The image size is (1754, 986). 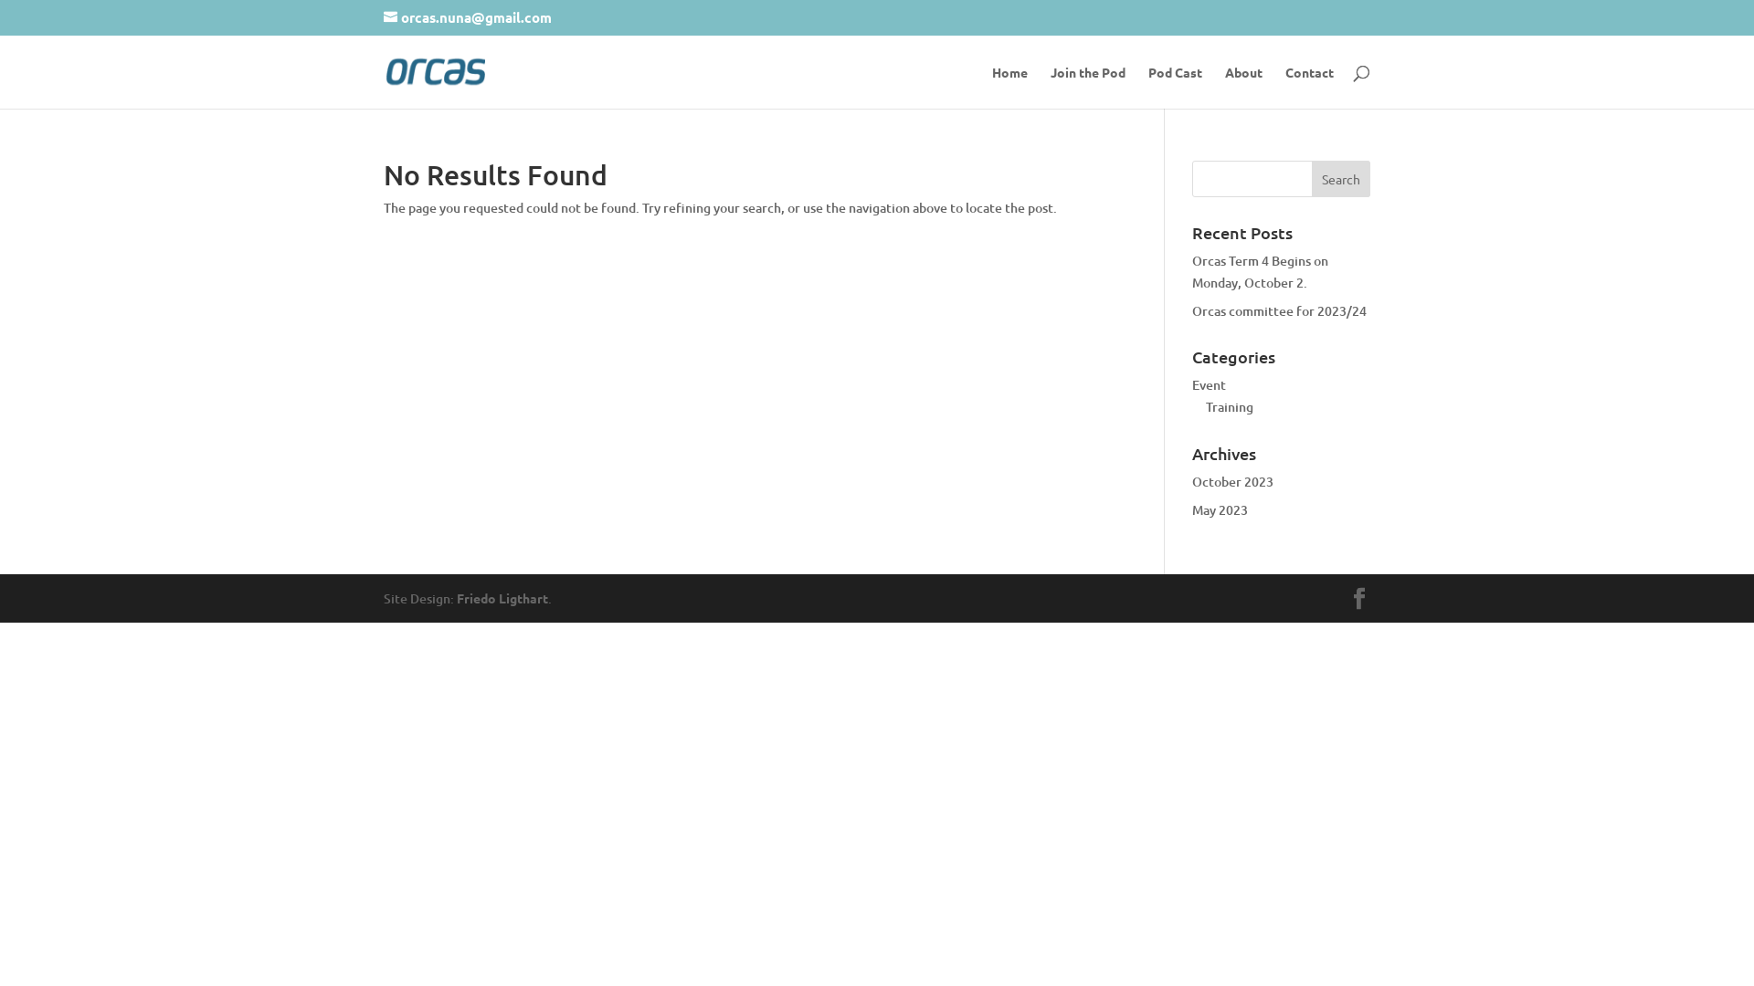 What do you see at coordinates (468, 17) in the screenshot?
I see `orcas.nuna@gmail.com` at bounding box center [468, 17].